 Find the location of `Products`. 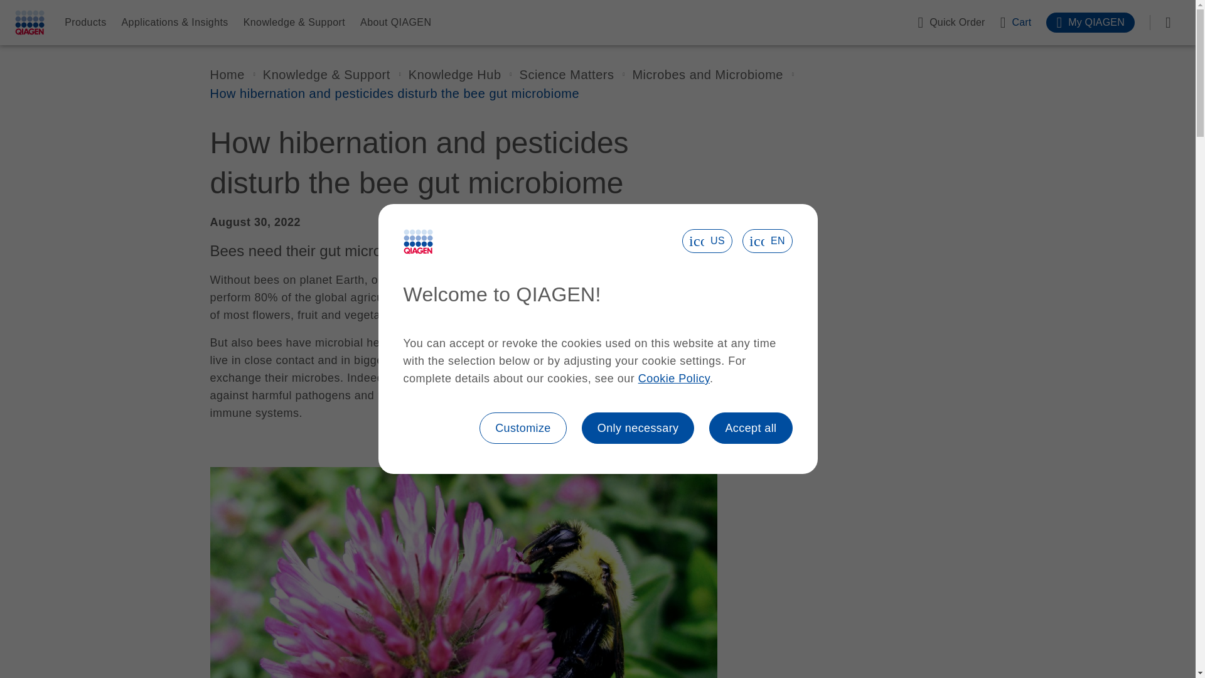

Products is located at coordinates (85, 23).